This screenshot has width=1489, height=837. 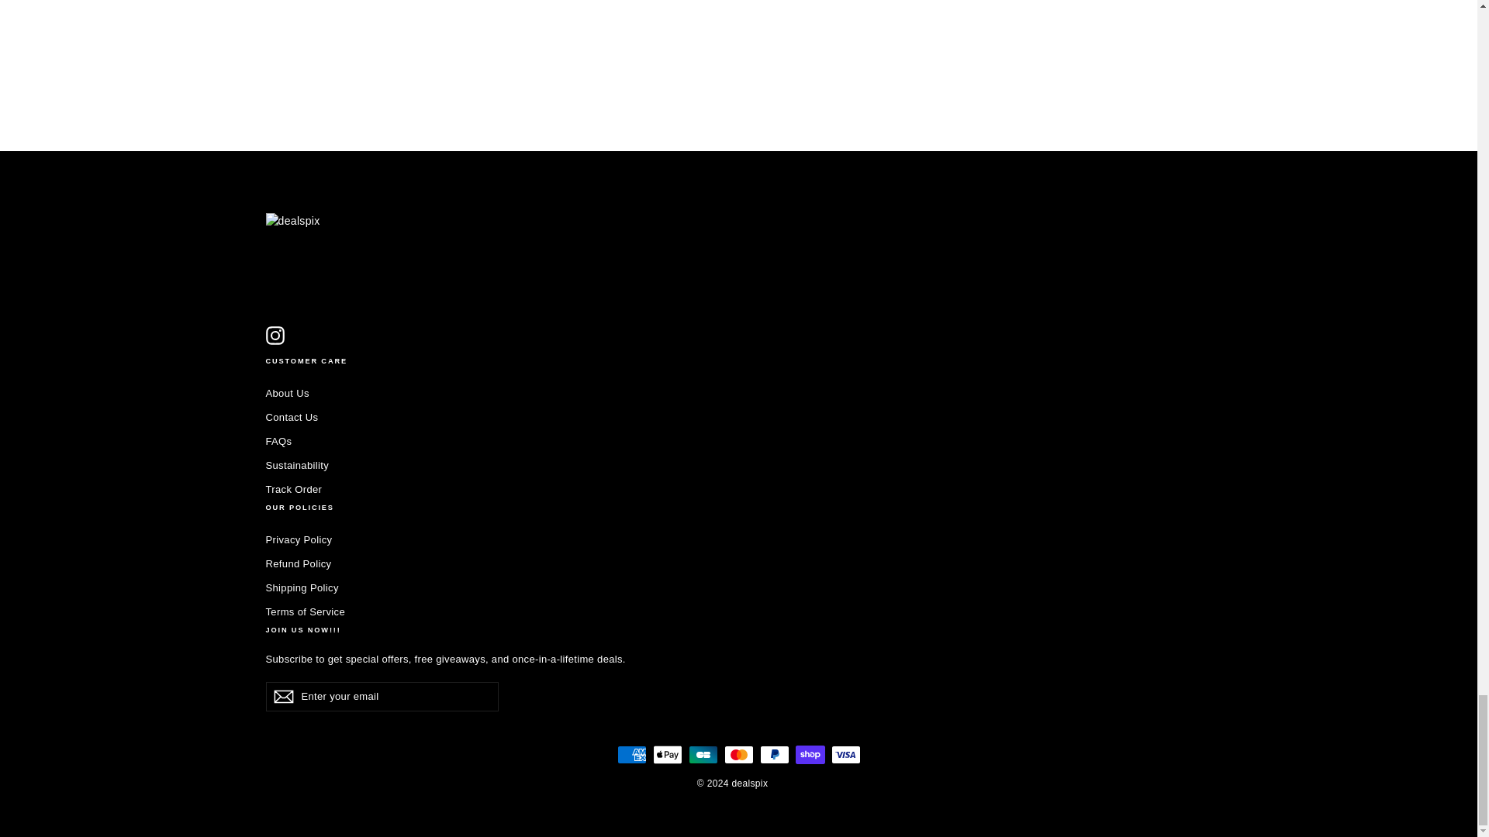 What do you see at coordinates (810, 755) in the screenshot?
I see `Shop Pay` at bounding box center [810, 755].